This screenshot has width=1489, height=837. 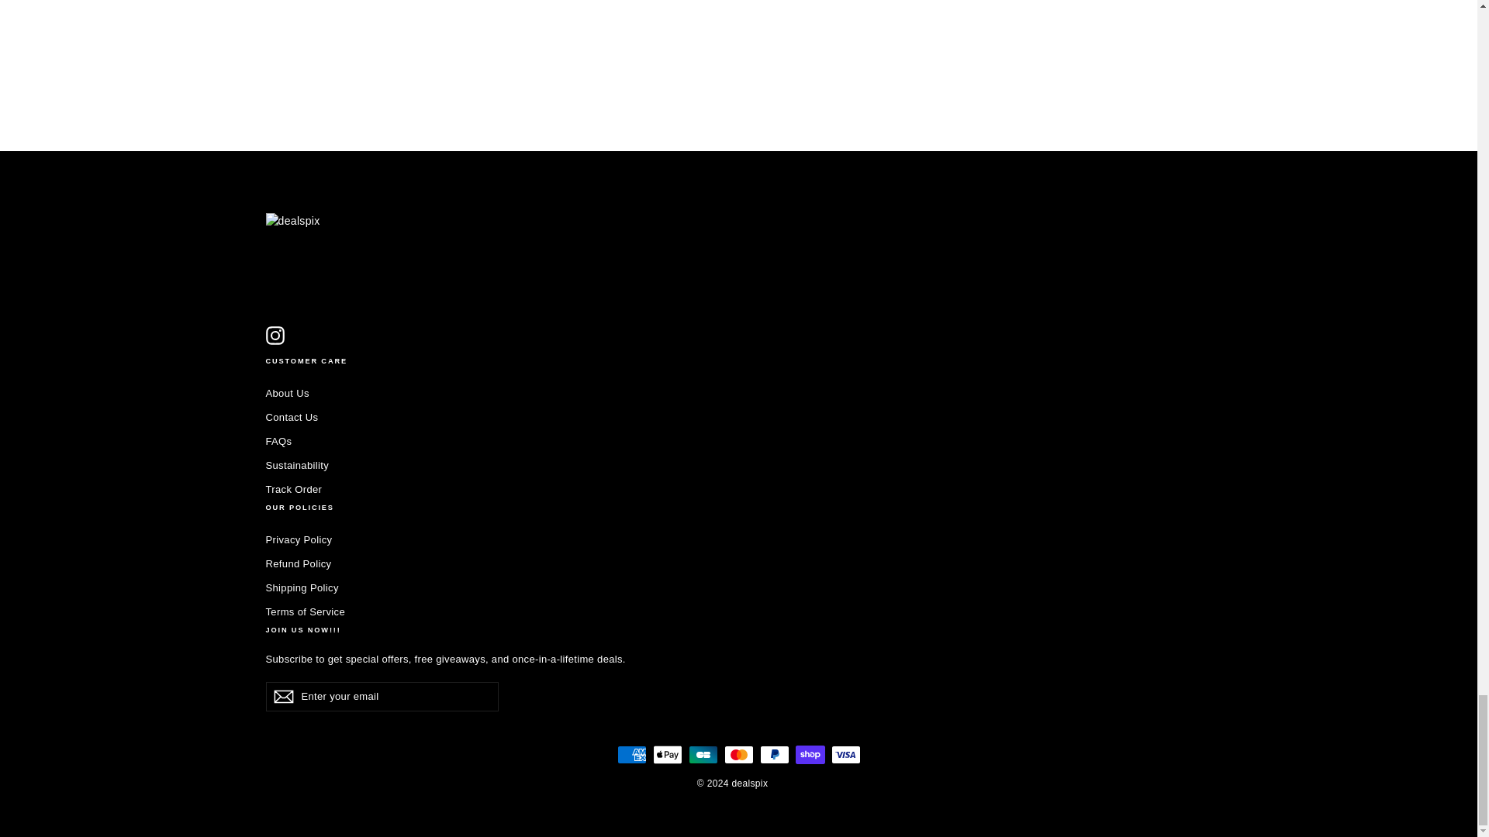 What do you see at coordinates (810, 755) in the screenshot?
I see `Shop Pay` at bounding box center [810, 755].